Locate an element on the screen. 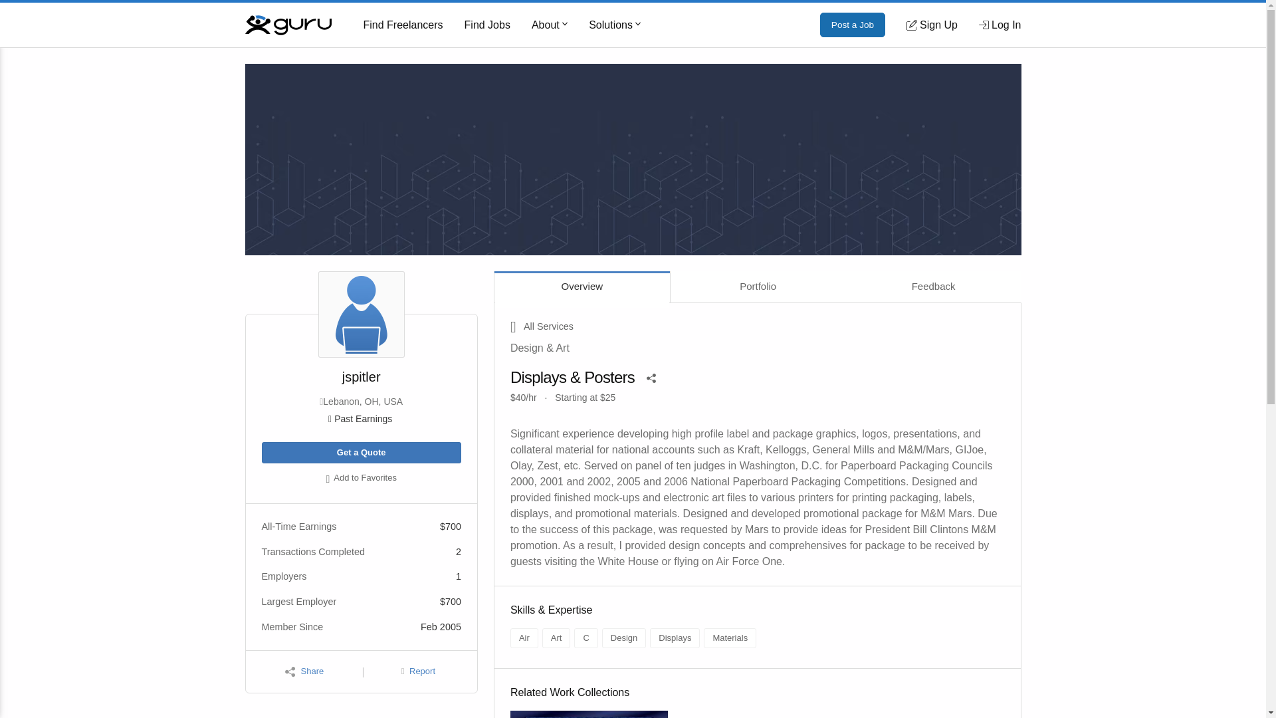 The width and height of the screenshot is (1276, 718). Sign Up is located at coordinates (932, 25).